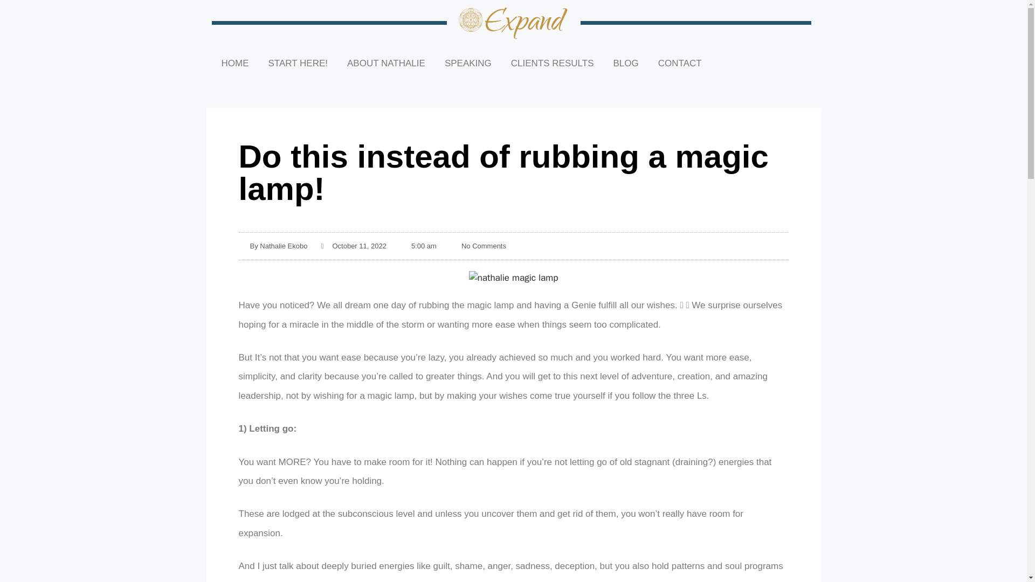 This screenshot has height=582, width=1035. What do you see at coordinates (680, 64) in the screenshot?
I see `CONTACT` at bounding box center [680, 64].